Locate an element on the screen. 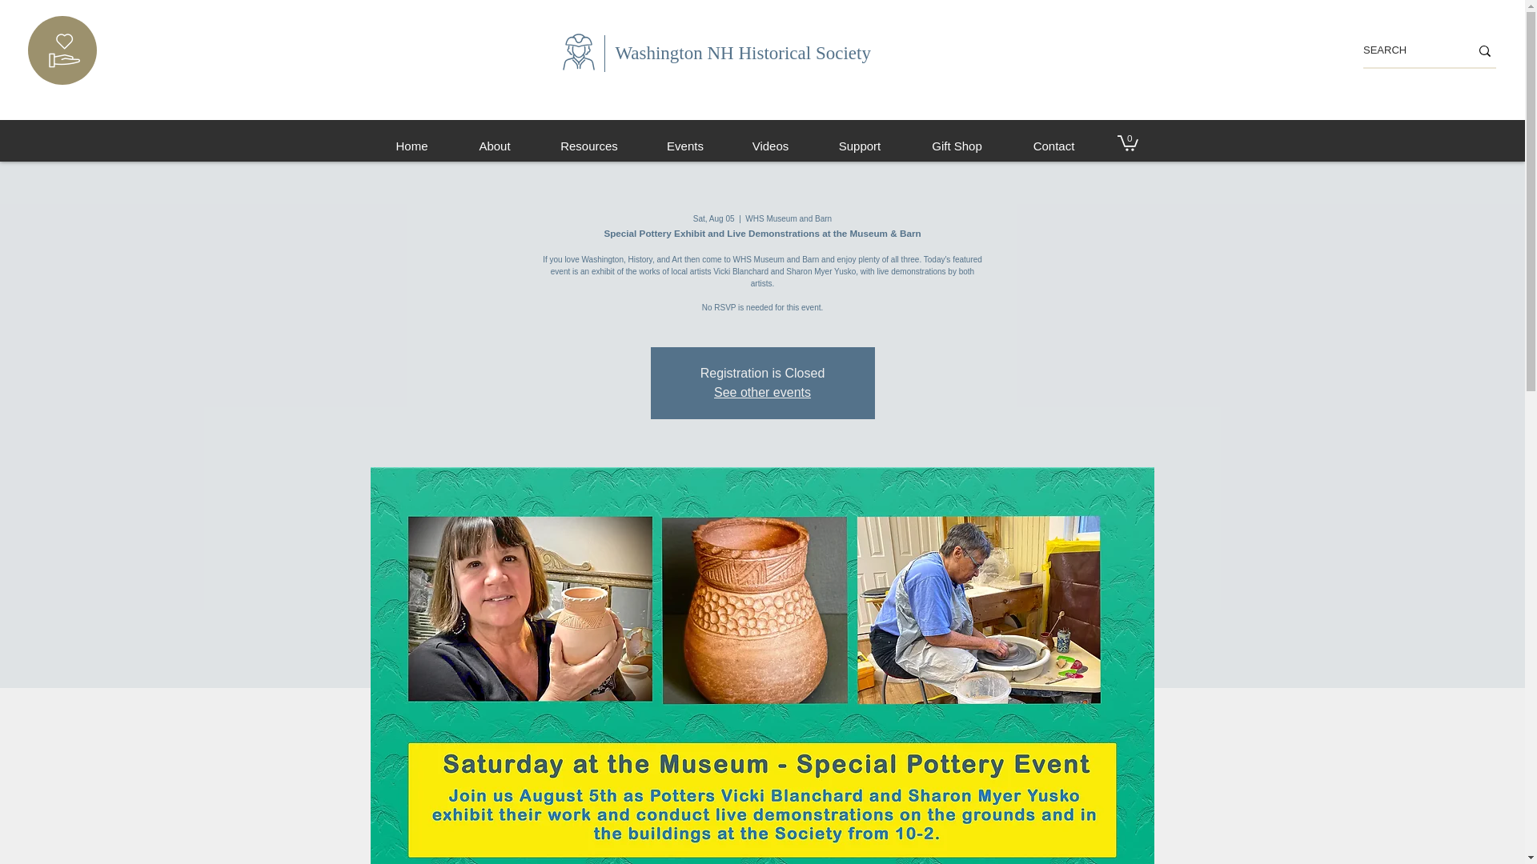  Videos is located at coordinates (770, 146).